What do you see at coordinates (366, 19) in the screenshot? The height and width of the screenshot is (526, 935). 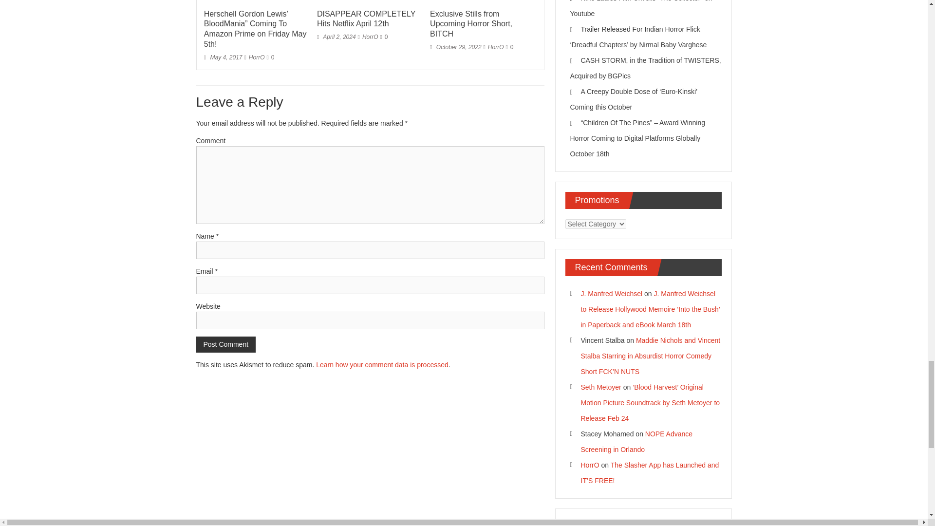 I see `DISAPPEAR COMPLETELY Hits Netflix April 12th` at bounding box center [366, 19].